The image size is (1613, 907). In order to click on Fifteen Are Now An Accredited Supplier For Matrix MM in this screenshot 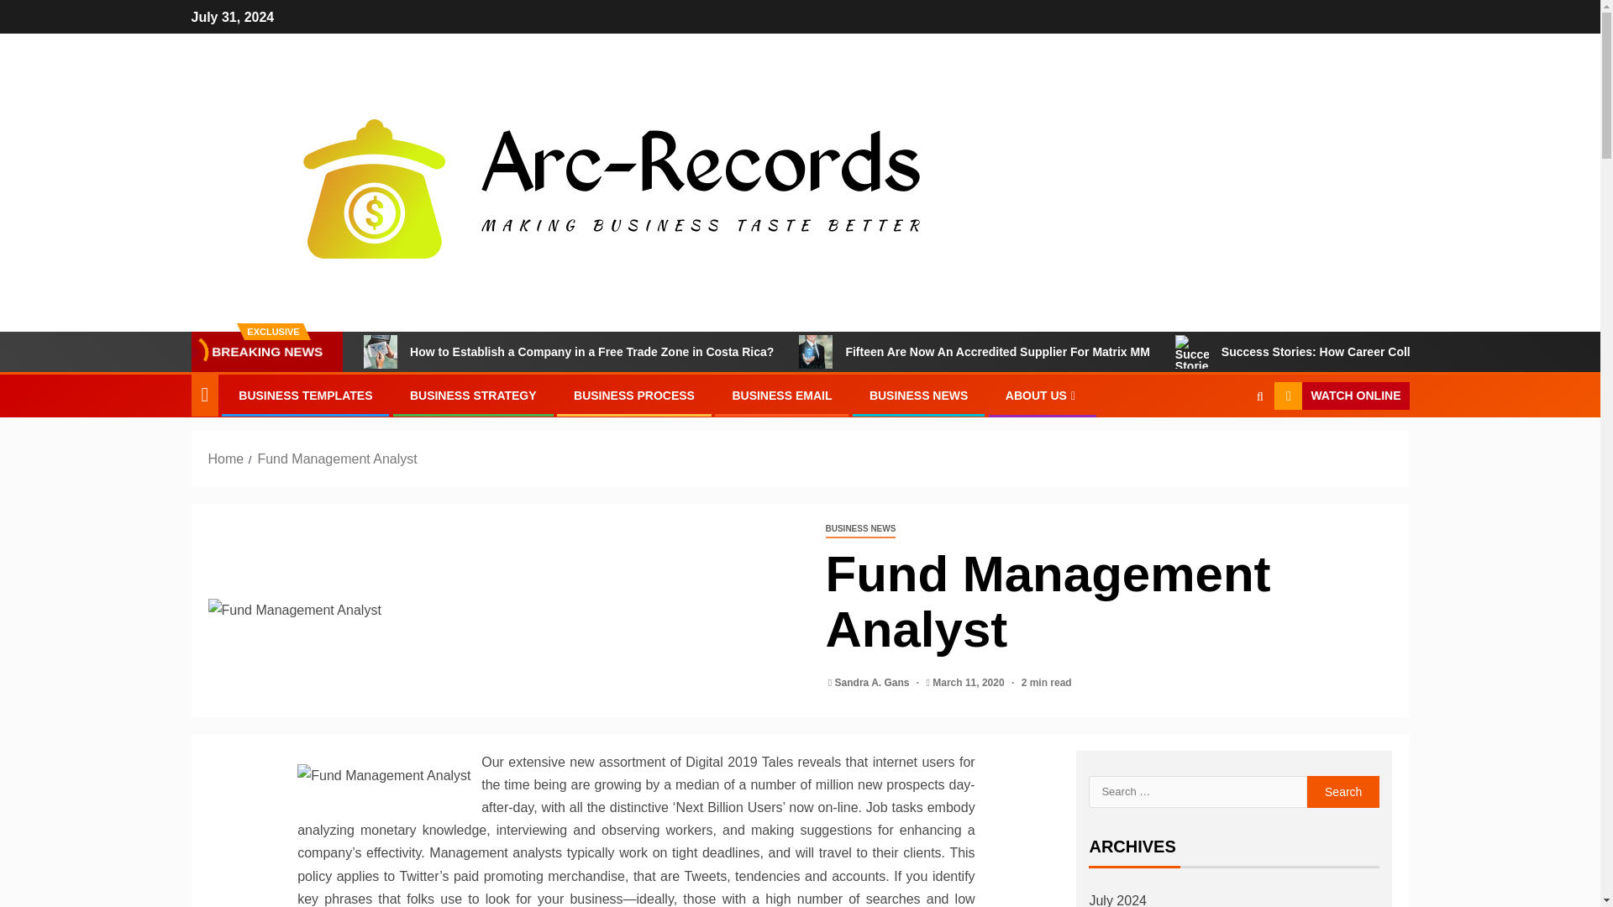, I will do `click(815, 351)`.